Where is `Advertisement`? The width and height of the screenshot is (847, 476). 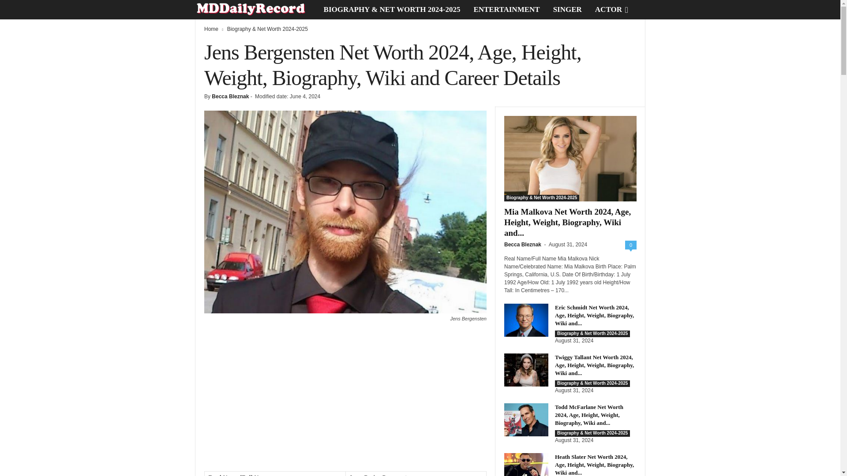
Advertisement is located at coordinates (345, 400).